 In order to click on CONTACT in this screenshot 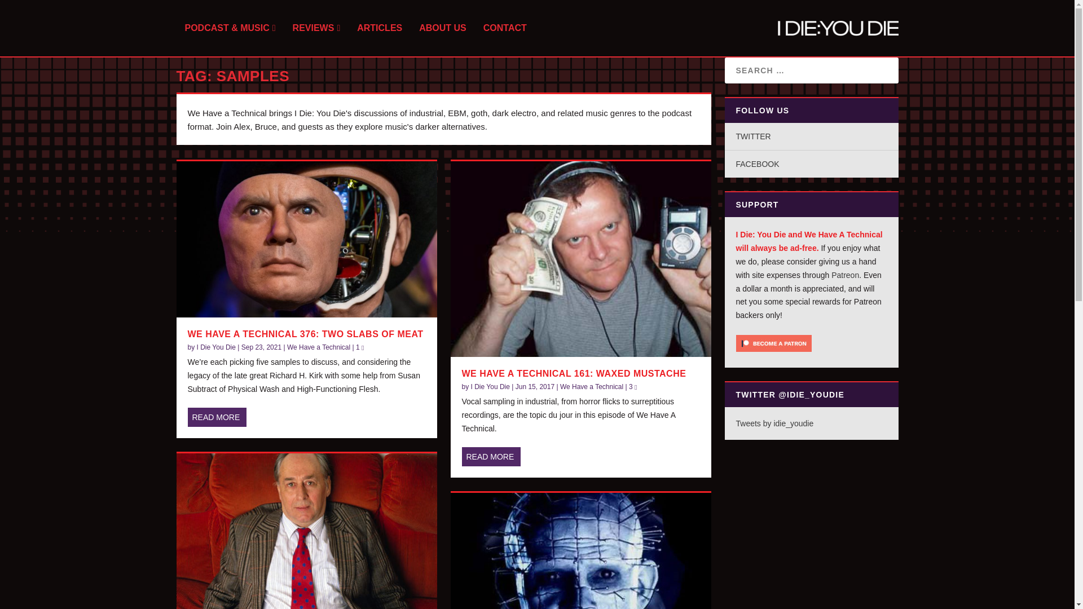, I will do `click(504, 40)`.